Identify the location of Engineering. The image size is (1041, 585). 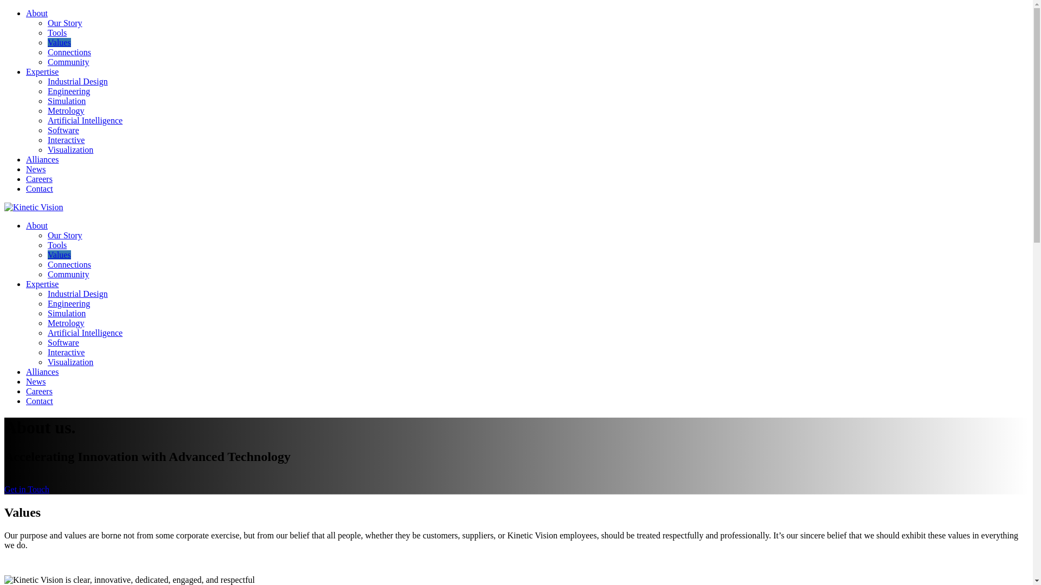
(68, 303).